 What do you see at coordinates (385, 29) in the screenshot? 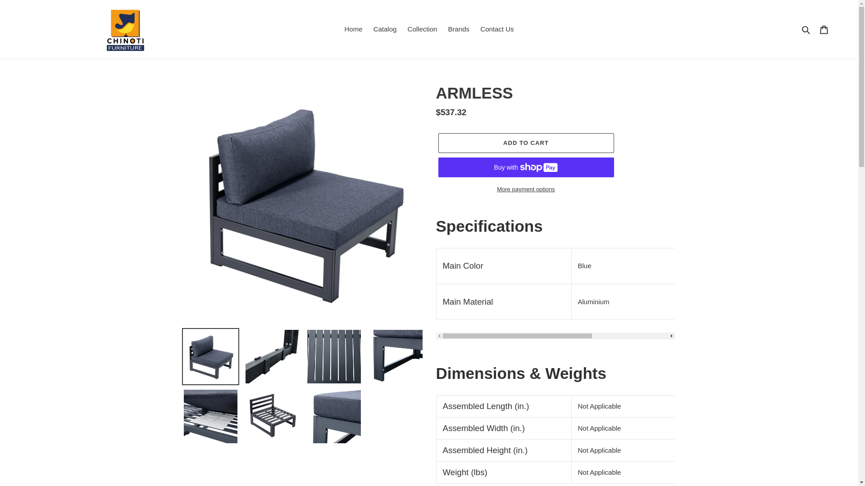
I see `Catalog` at bounding box center [385, 29].